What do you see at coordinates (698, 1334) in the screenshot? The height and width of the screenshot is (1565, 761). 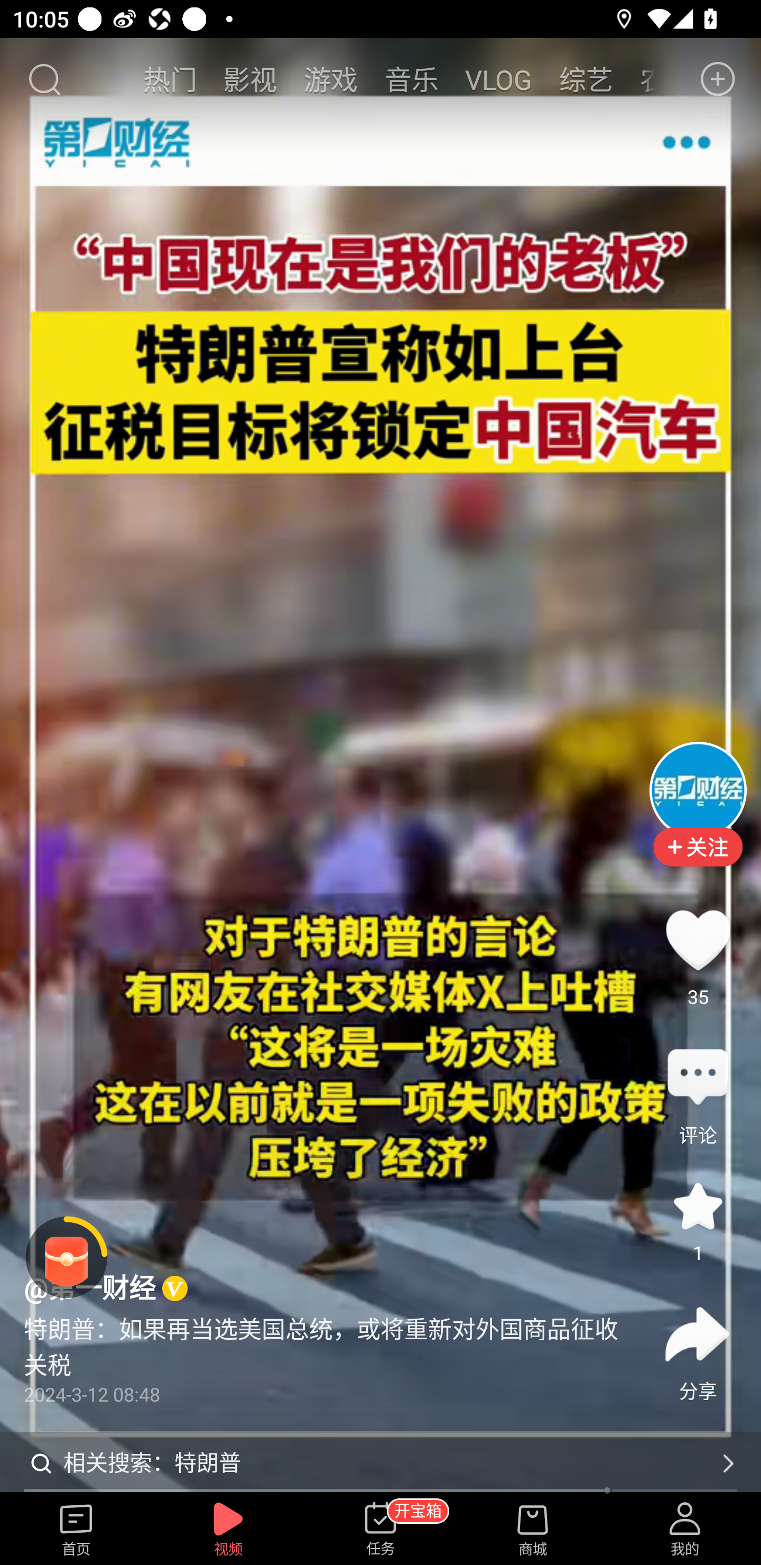 I see `分享` at bounding box center [698, 1334].